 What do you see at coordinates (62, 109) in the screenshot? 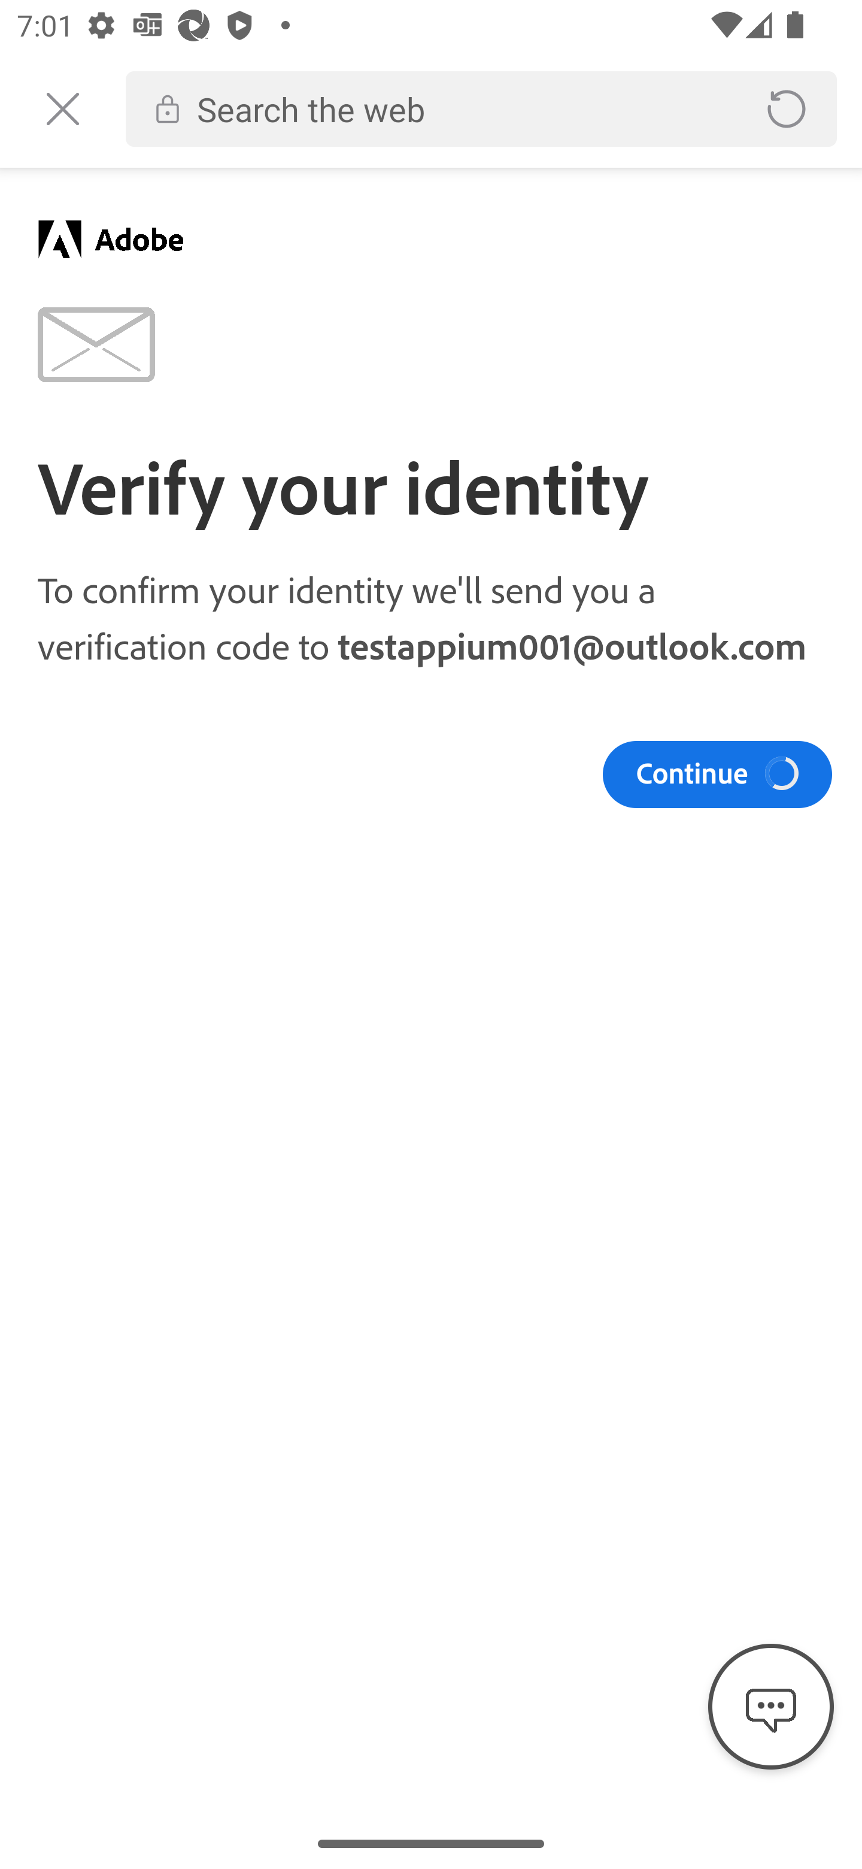
I see `Close` at bounding box center [62, 109].